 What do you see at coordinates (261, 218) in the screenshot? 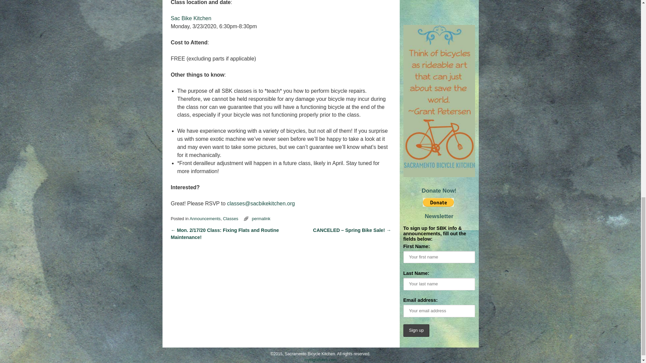
I see `Permalink to CANCELED-Upcoming Class: Drive Trains, Part 1` at bounding box center [261, 218].